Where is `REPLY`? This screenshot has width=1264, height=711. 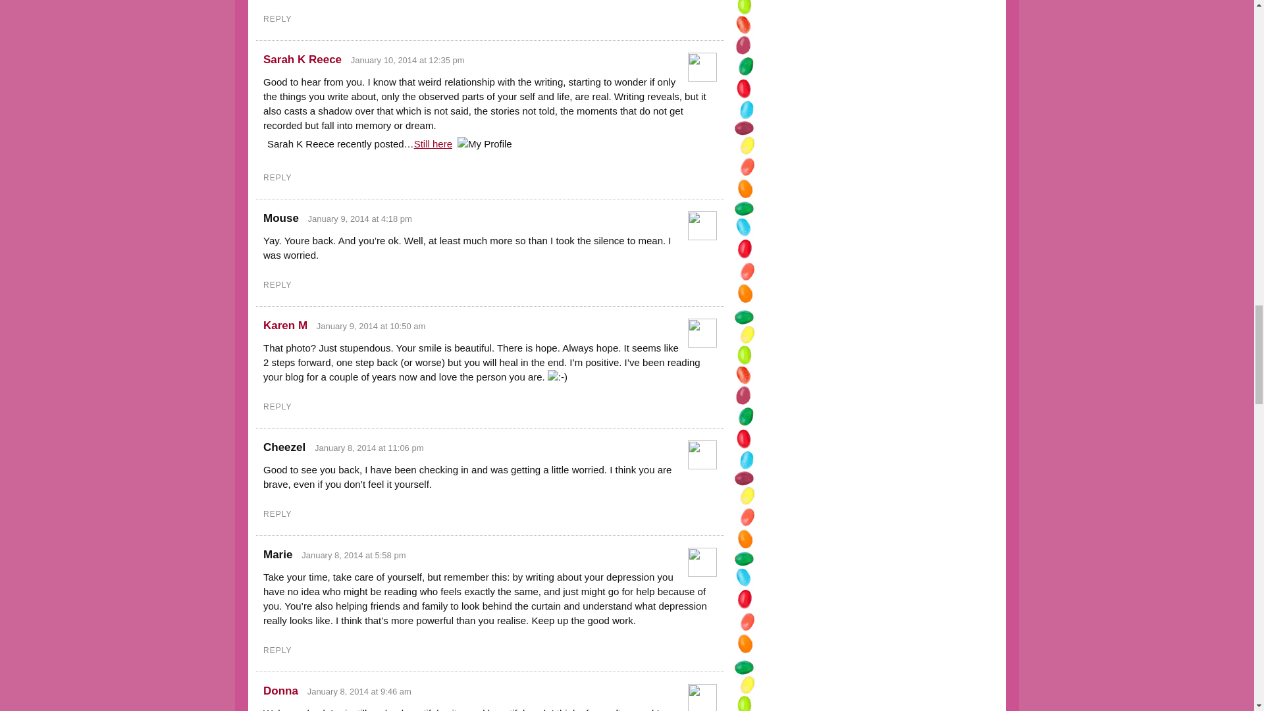
REPLY is located at coordinates (277, 178).